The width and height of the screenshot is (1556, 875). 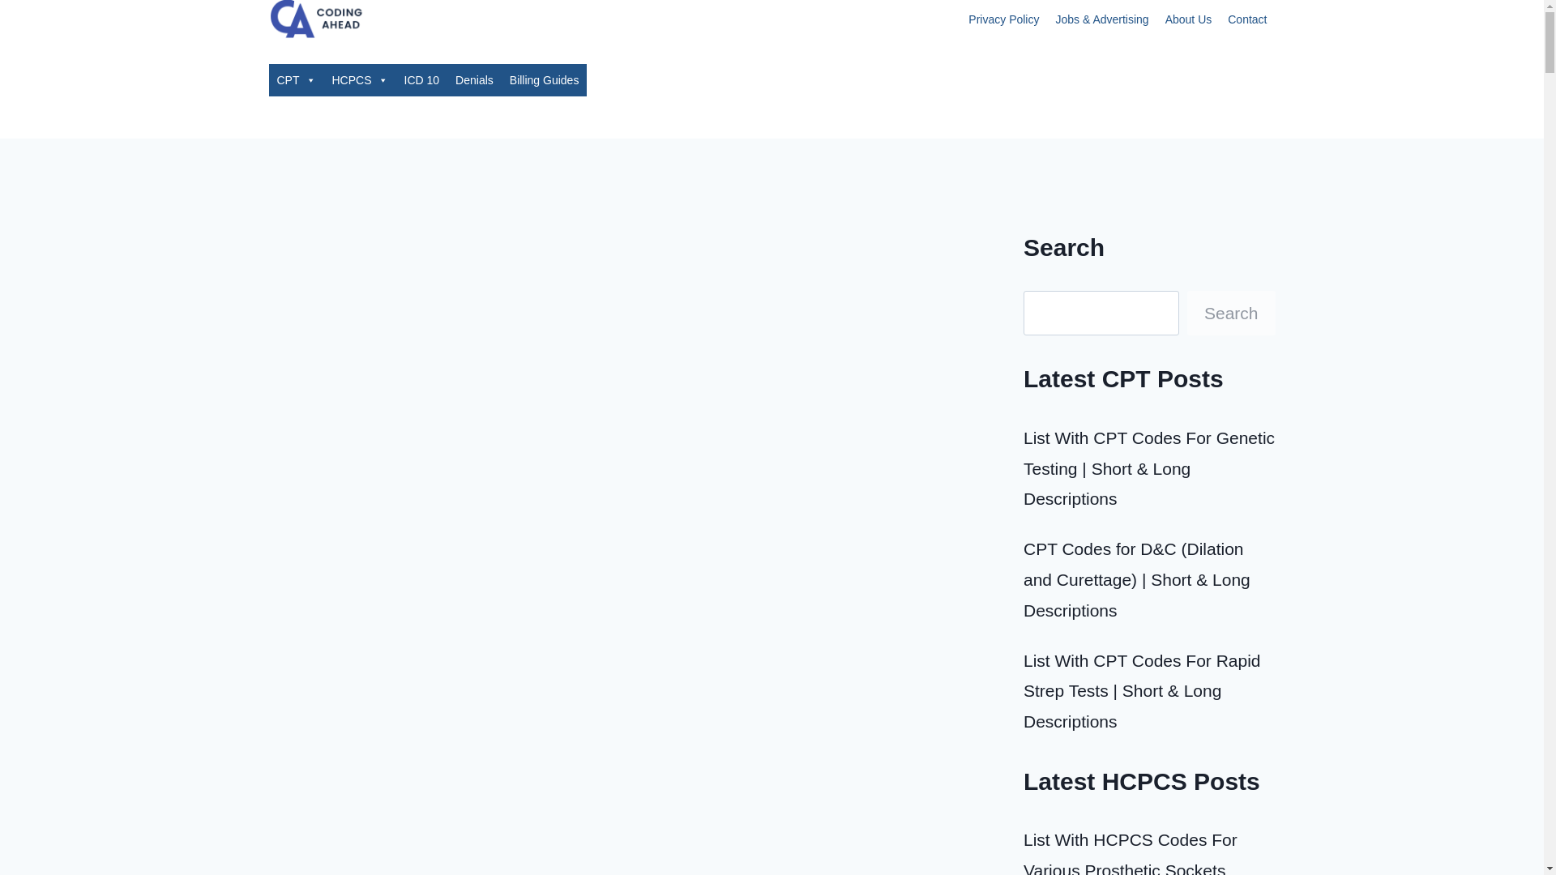 I want to click on CPT, so click(x=297, y=79).